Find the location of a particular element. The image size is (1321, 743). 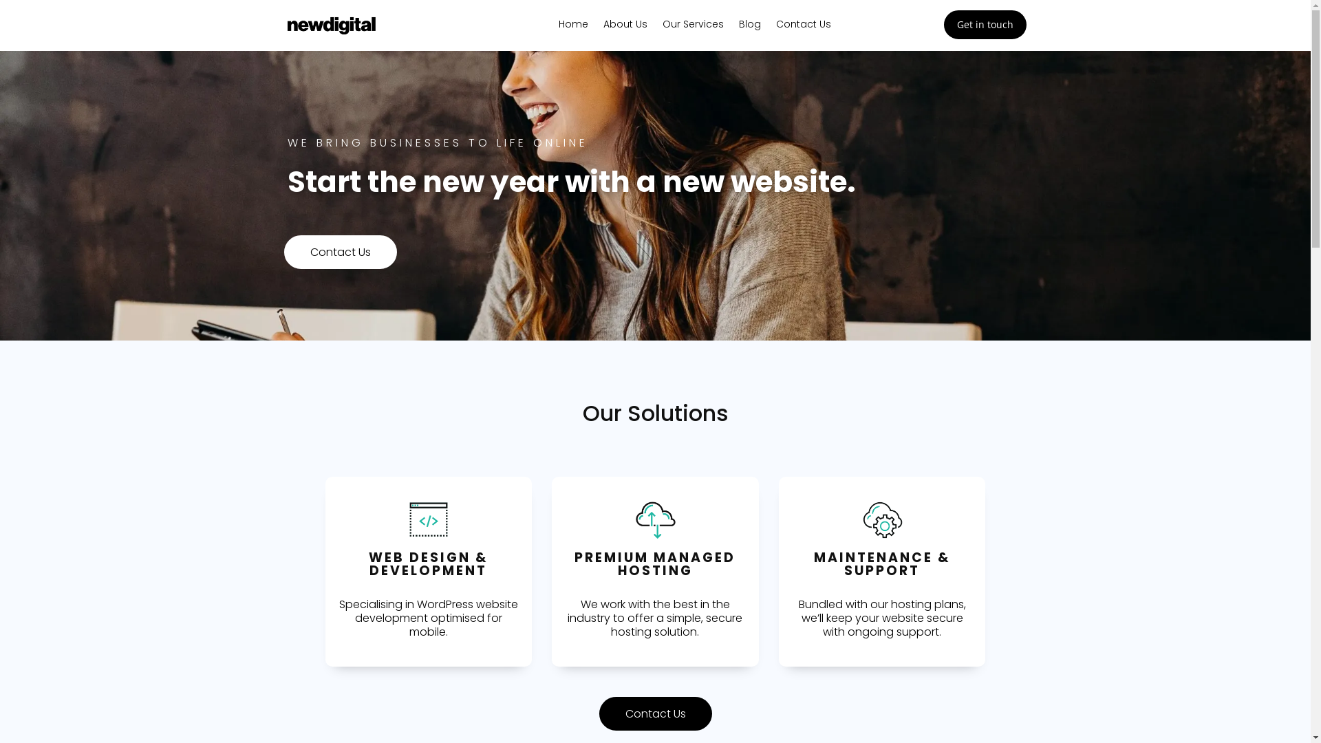

Blog is located at coordinates (750, 27).